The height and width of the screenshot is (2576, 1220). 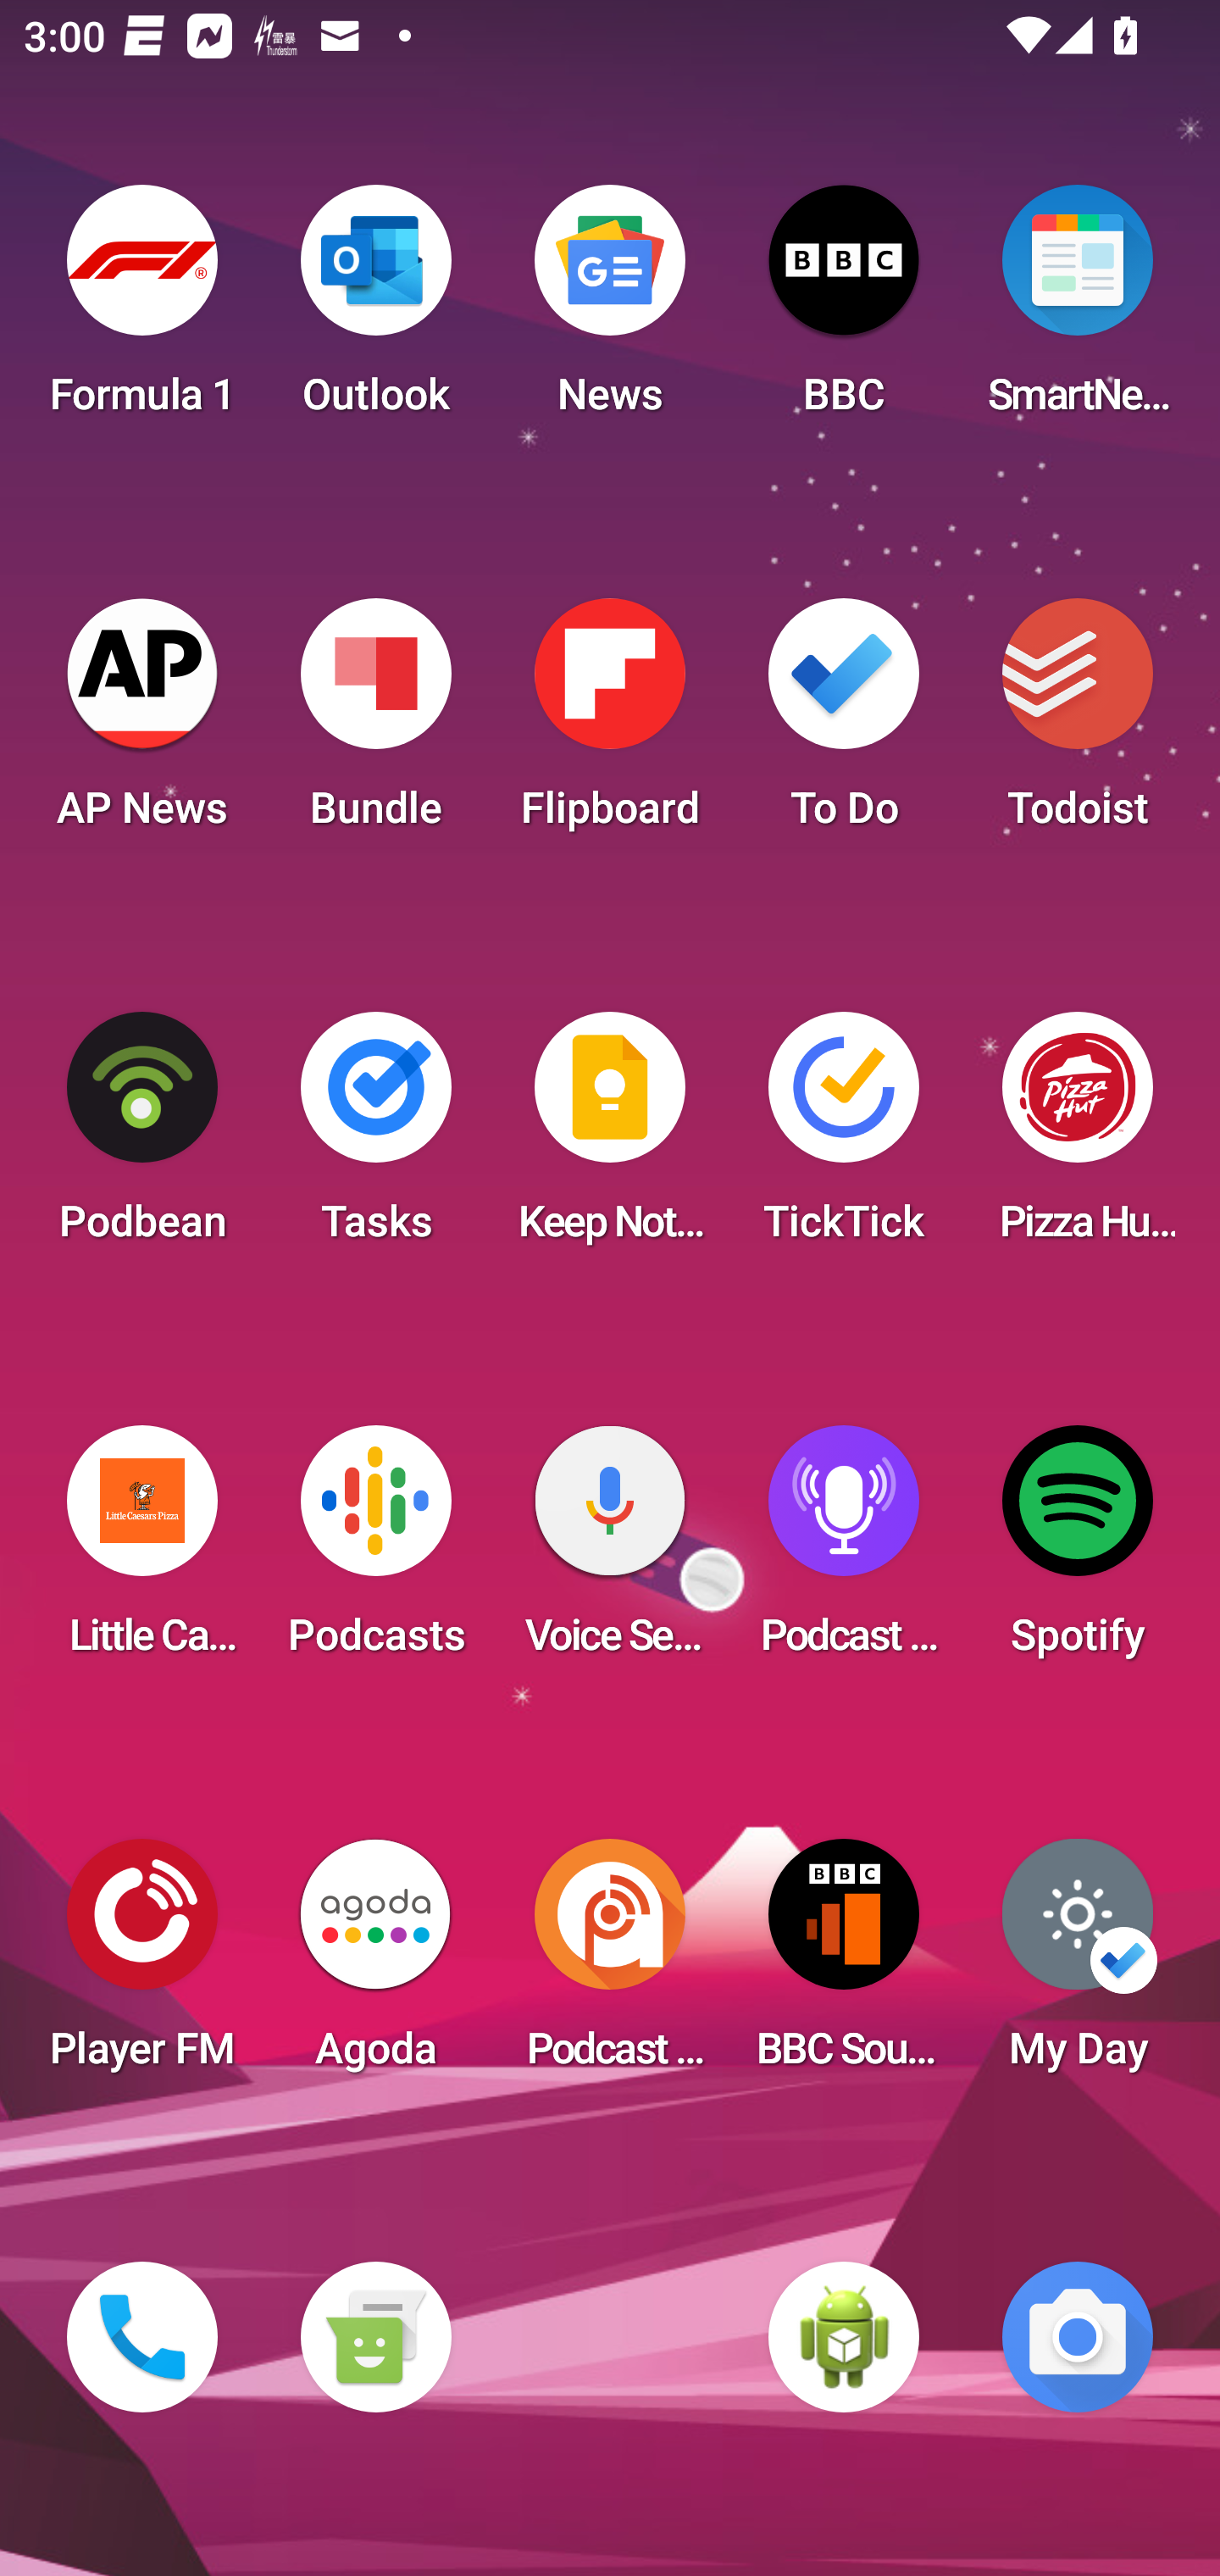 I want to click on Keep Notes, so click(x=610, y=1137).